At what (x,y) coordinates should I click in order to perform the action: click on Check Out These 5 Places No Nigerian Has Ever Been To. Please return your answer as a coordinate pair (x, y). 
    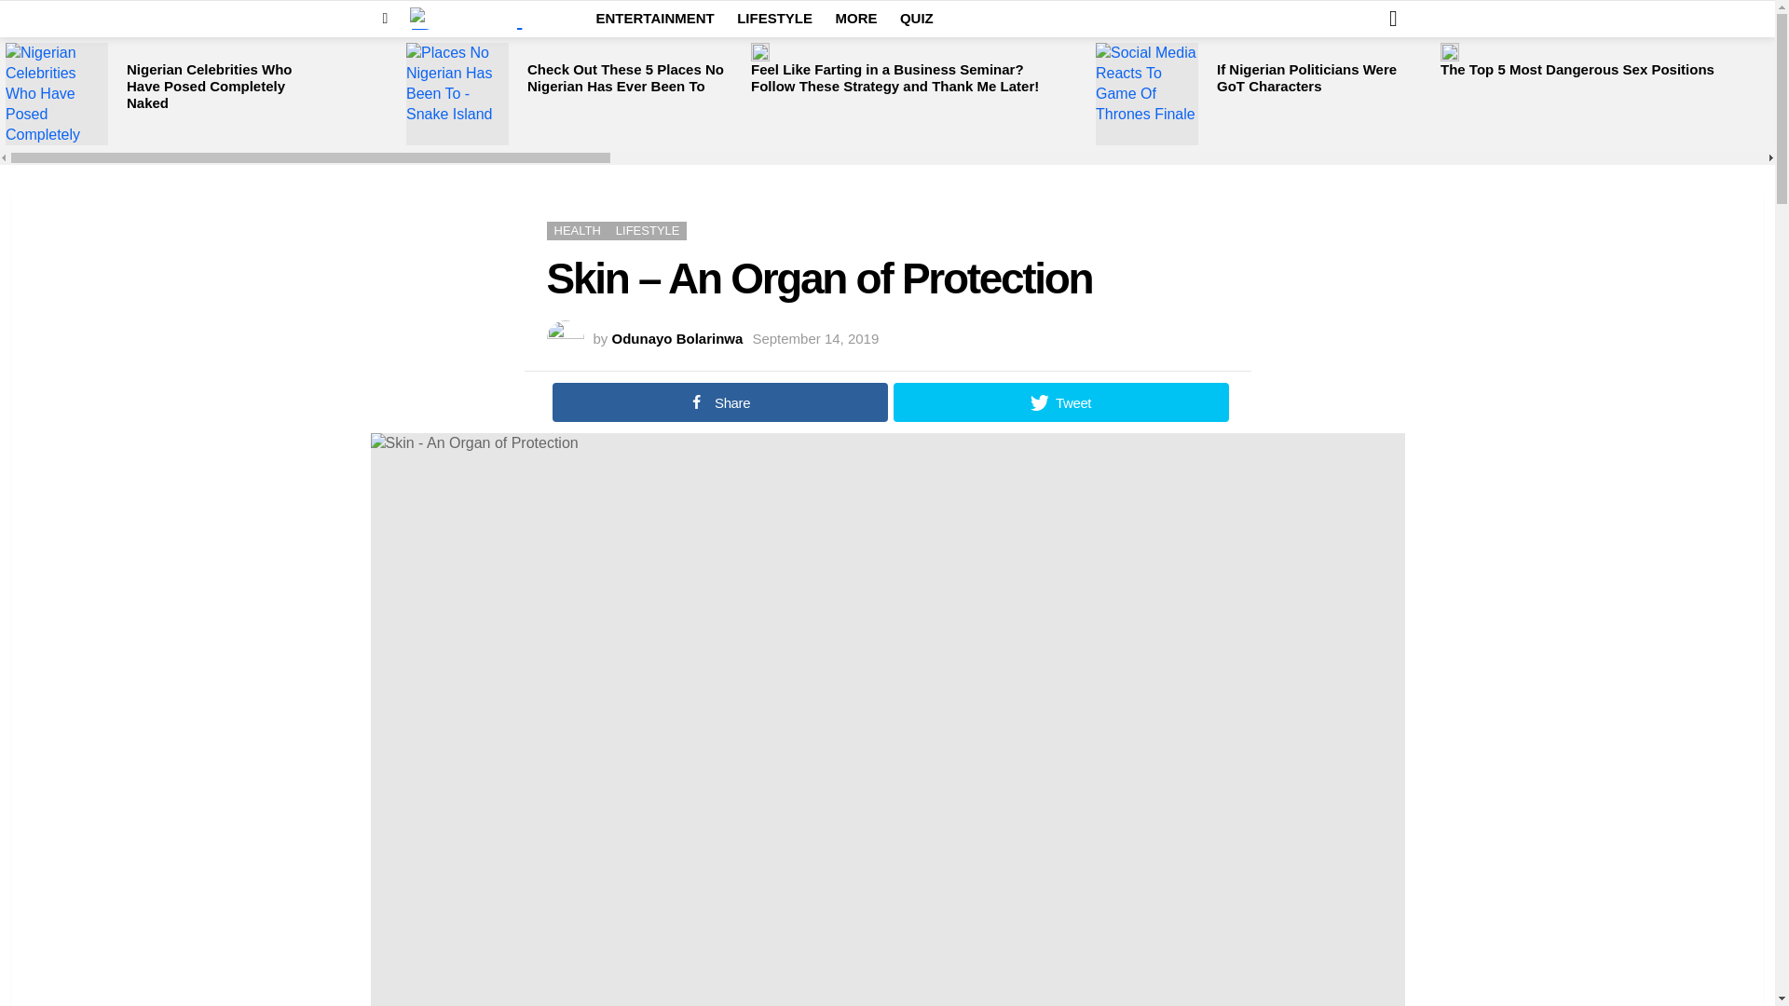
    Looking at the image, I should click on (457, 93).